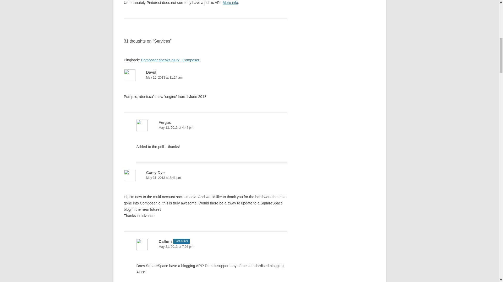  I want to click on May 31, 2013 at 7:26 pm, so click(212, 247).